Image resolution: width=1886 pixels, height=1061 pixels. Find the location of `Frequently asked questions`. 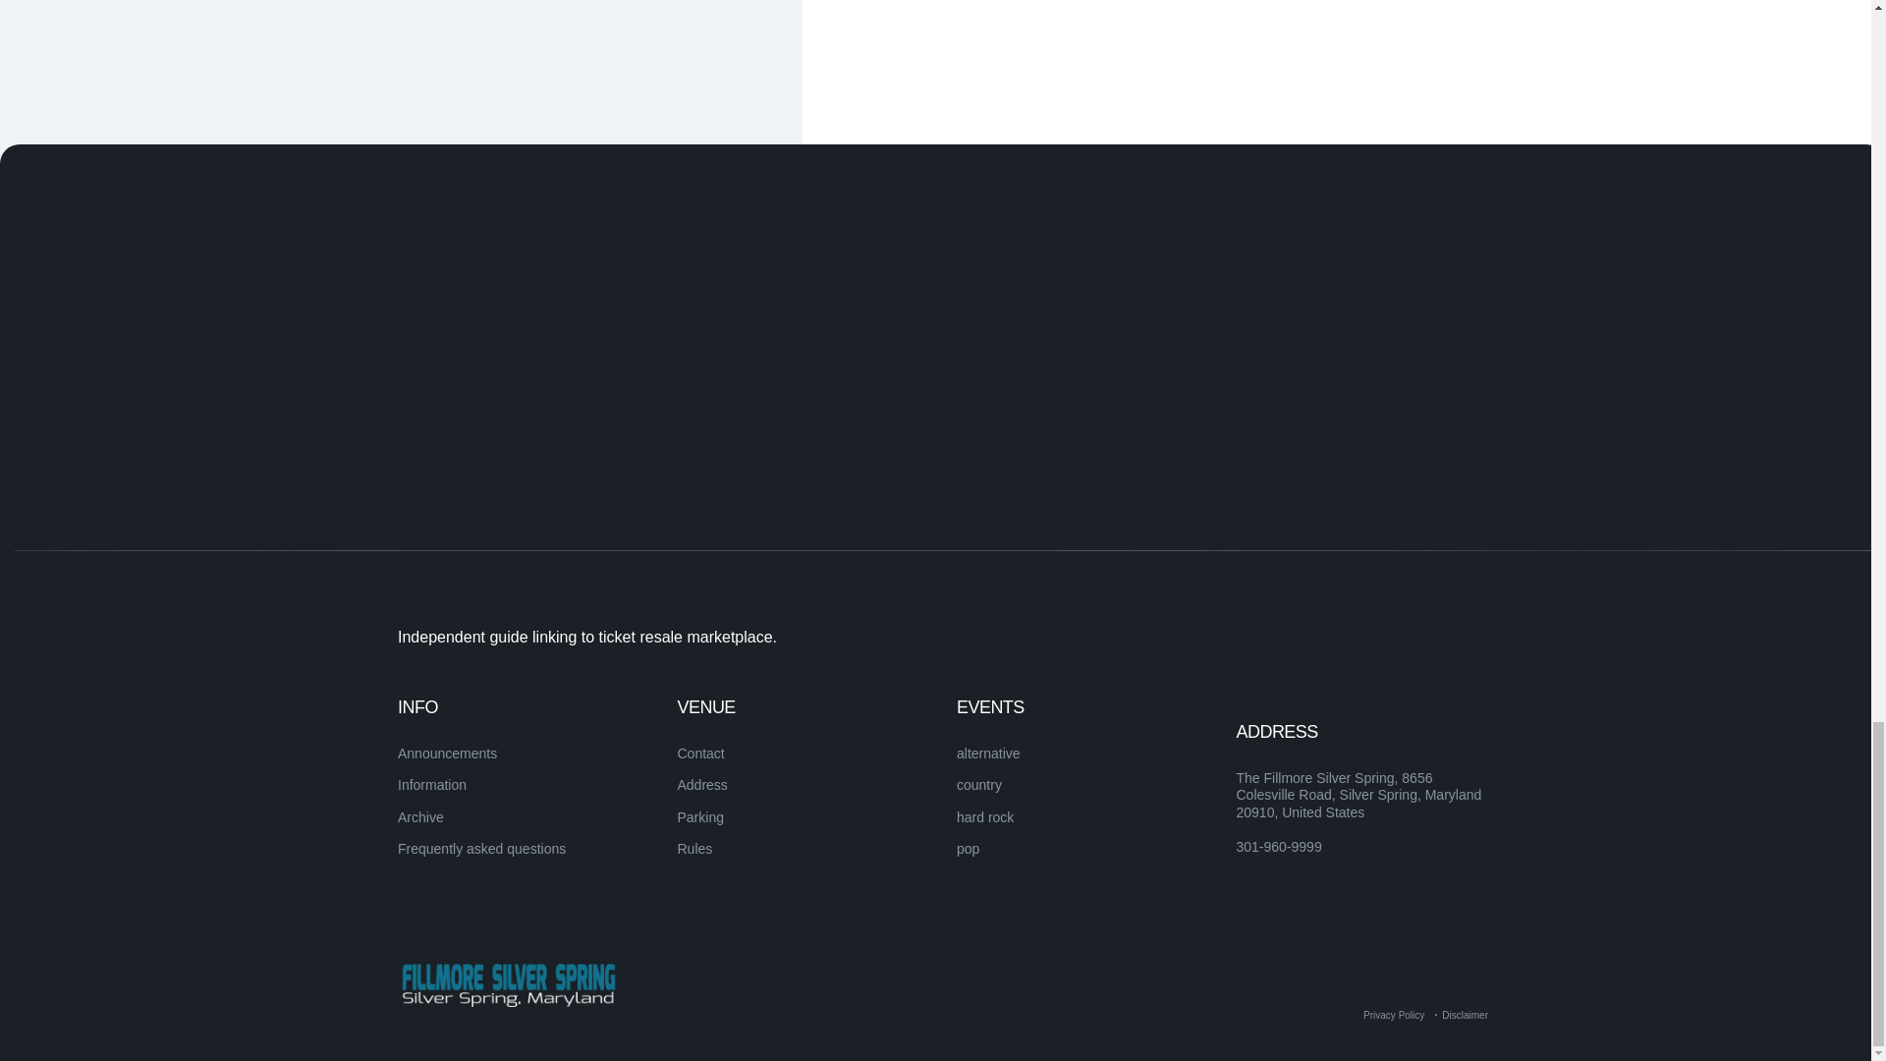

Frequently asked questions is located at coordinates (481, 849).